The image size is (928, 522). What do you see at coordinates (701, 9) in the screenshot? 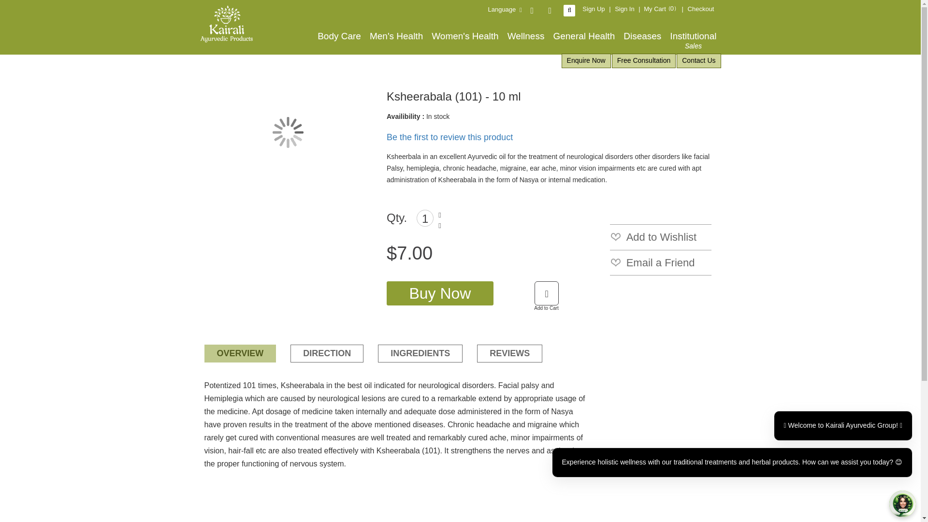
I see `Men's Health` at bounding box center [701, 9].